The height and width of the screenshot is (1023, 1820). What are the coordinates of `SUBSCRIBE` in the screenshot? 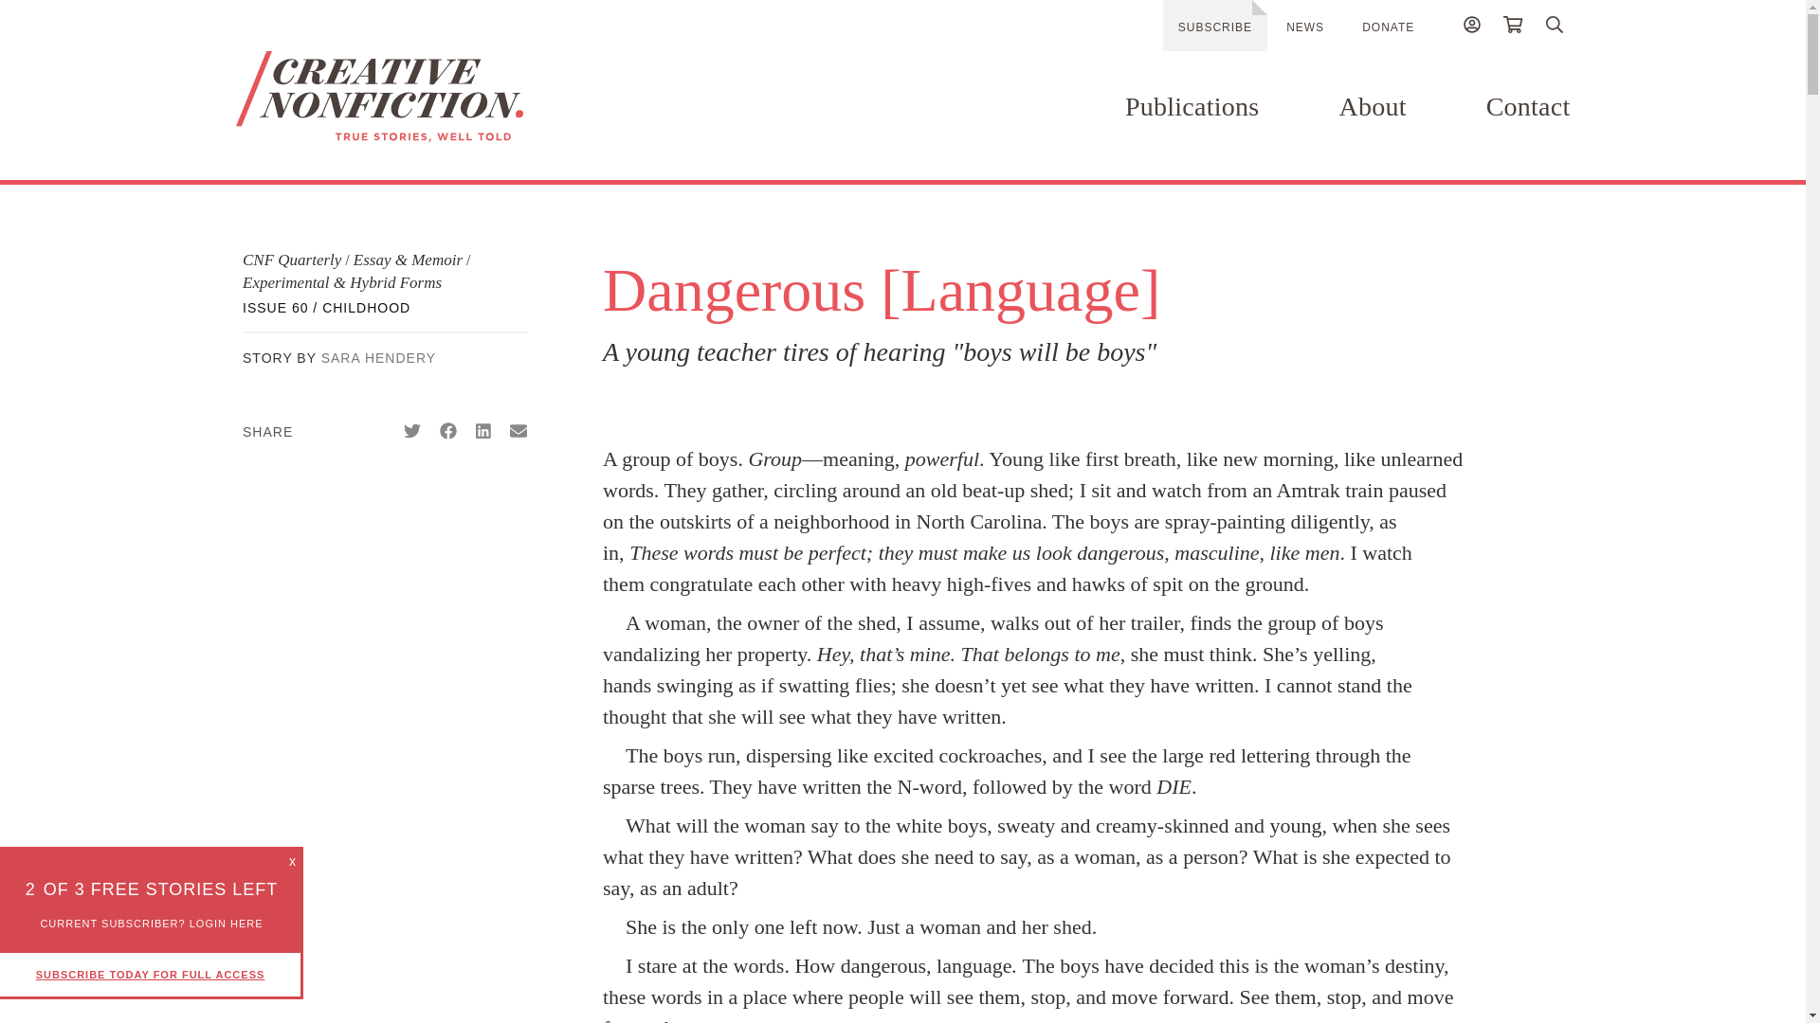 It's located at (1214, 26).